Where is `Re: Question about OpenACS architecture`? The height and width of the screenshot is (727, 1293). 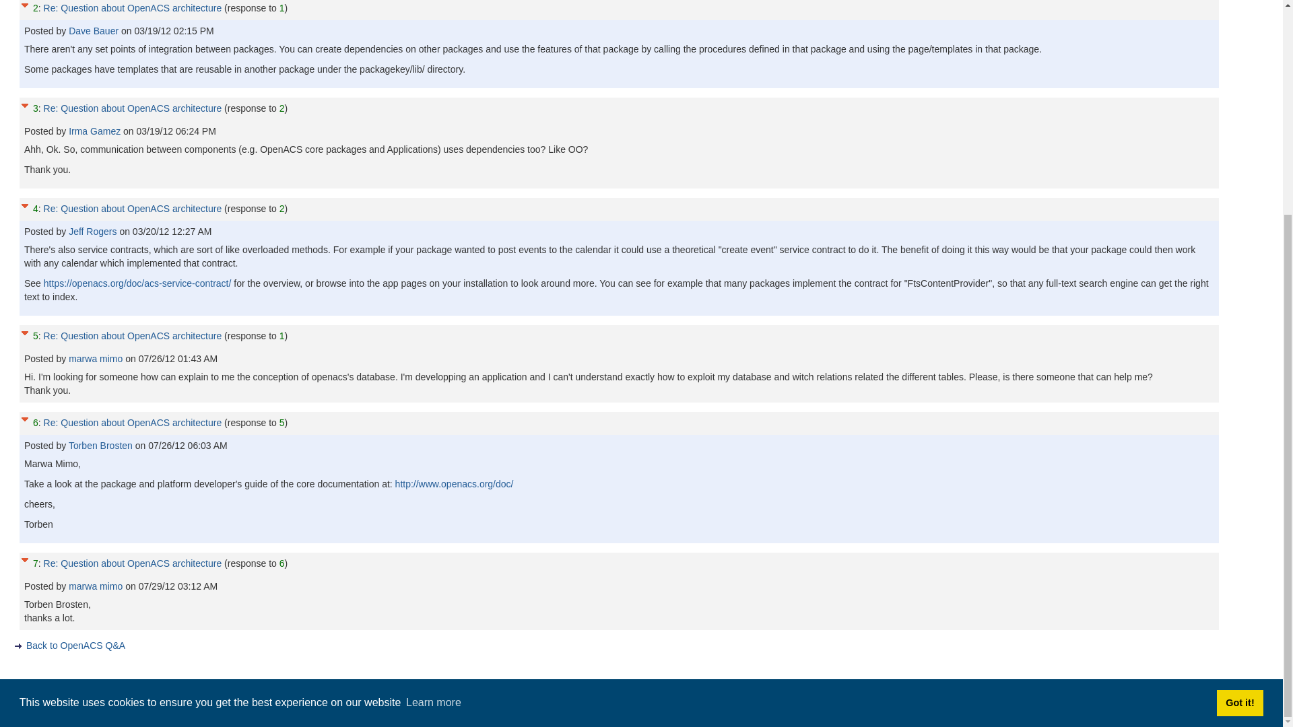
Re: Question about OpenACS architecture is located at coordinates (133, 8).